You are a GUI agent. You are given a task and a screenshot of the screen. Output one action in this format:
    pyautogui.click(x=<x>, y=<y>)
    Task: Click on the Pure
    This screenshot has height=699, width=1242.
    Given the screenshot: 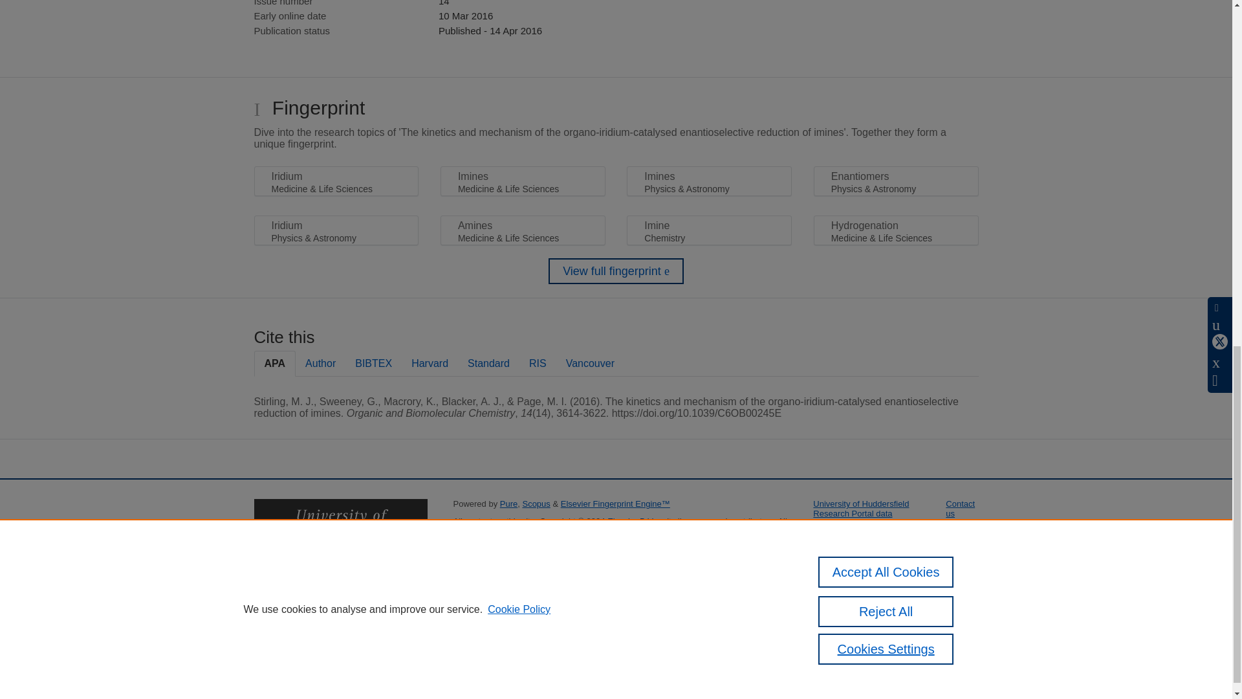 What is the action you would take?
    pyautogui.click(x=508, y=504)
    